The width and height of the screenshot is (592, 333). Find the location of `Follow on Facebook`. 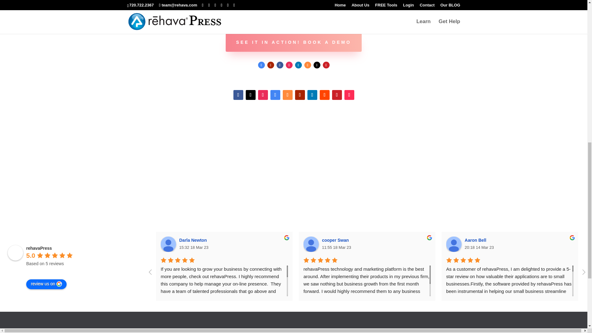

Follow on Facebook is located at coordinates (279, 65).